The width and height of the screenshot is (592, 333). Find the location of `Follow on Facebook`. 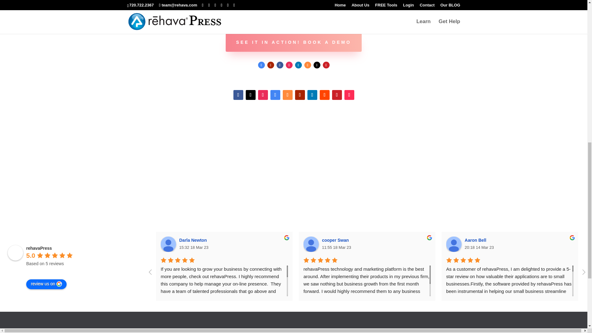

Follow on Facebook is located at coordinates (279, 65).